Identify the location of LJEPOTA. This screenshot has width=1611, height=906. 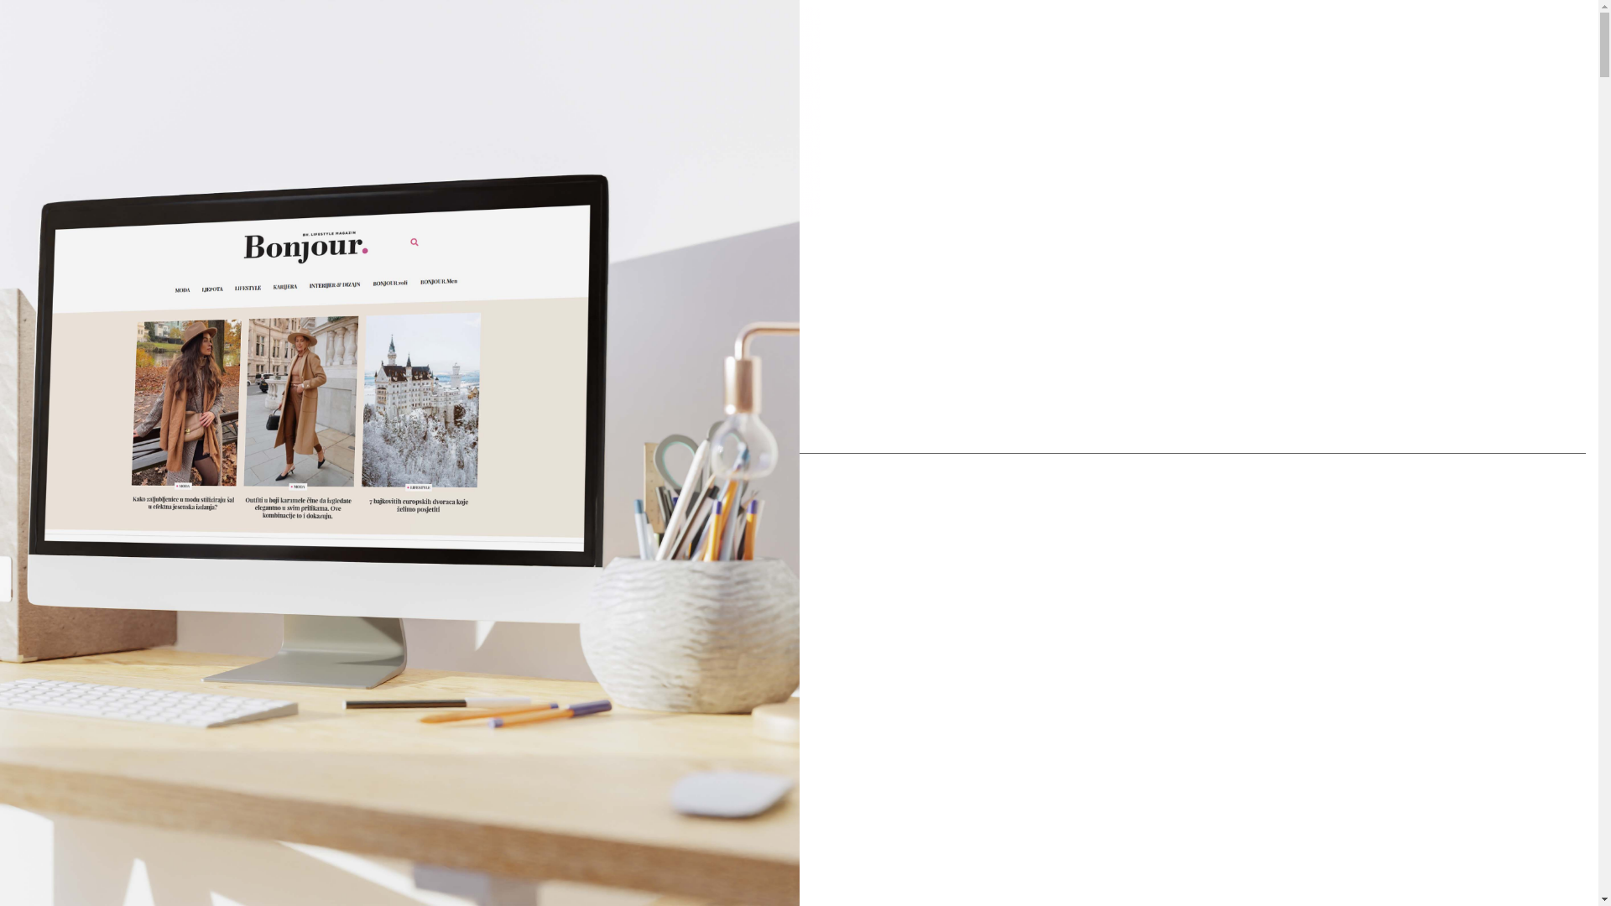
(822, 635).